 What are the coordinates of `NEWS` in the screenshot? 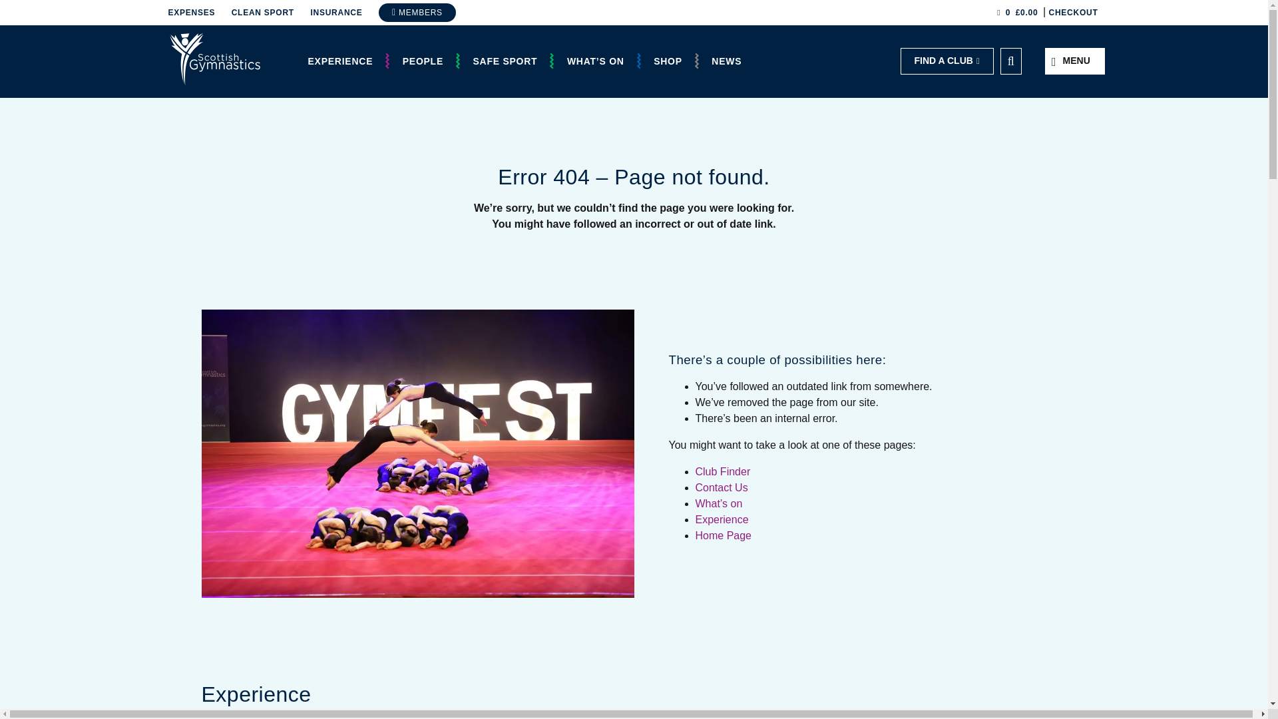 It's located at (726, 61).